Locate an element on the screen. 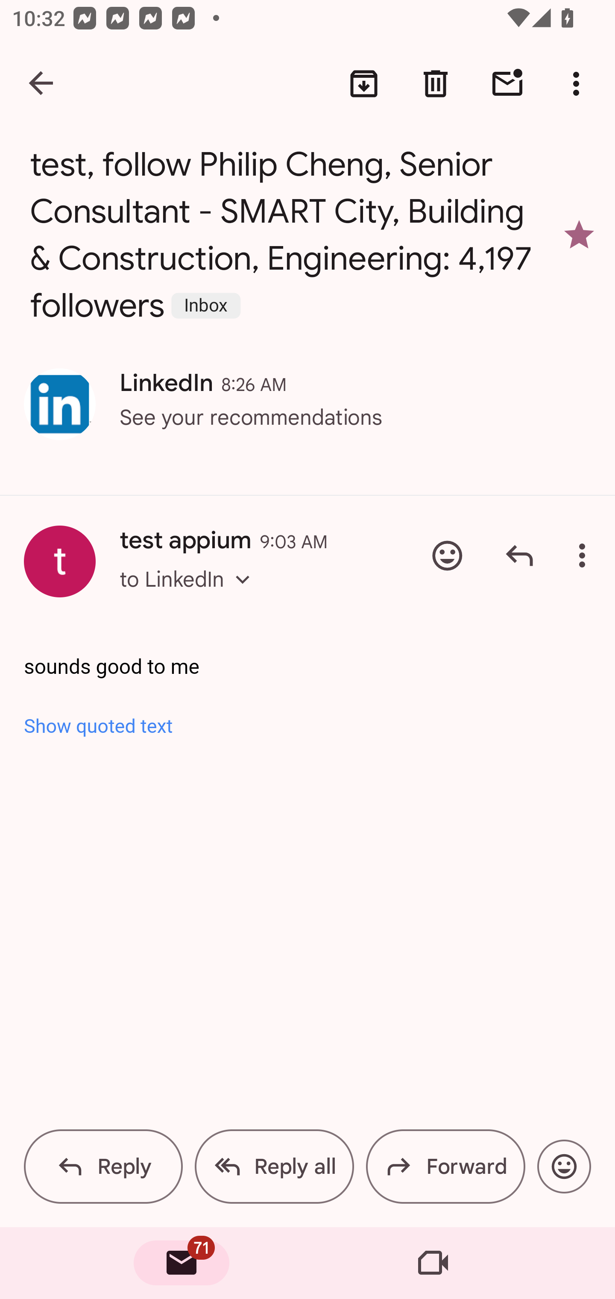 The image size is (615, 1299). Reply is located at coordinates (519, 555).